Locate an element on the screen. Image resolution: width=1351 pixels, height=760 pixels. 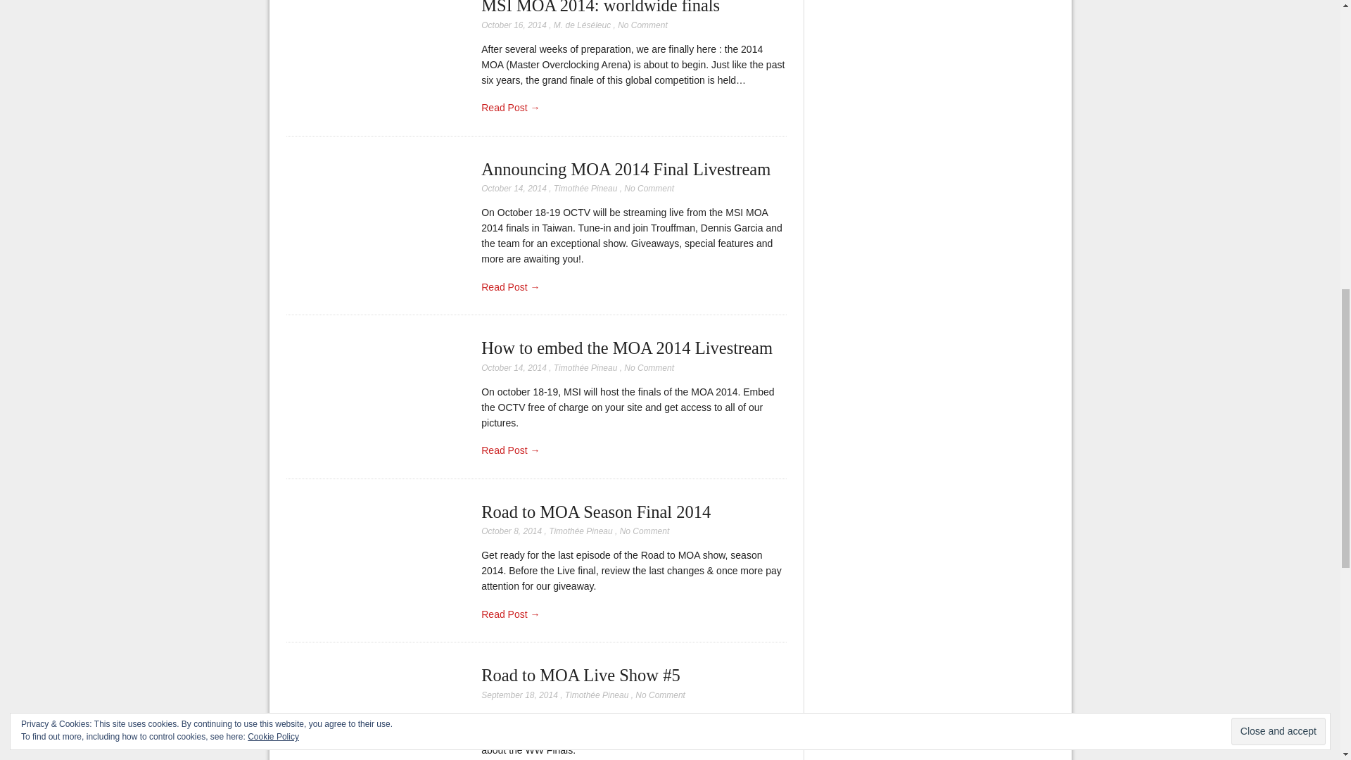
Announcing MOA 2014 Final Livestream is located at coordinates (625, 169).